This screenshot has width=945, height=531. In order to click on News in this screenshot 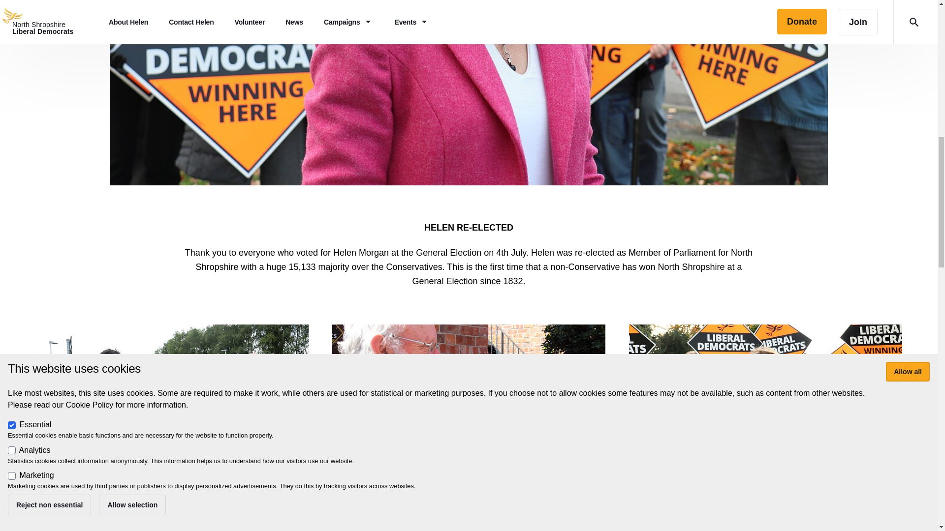, I will do `click(172, 401)`.